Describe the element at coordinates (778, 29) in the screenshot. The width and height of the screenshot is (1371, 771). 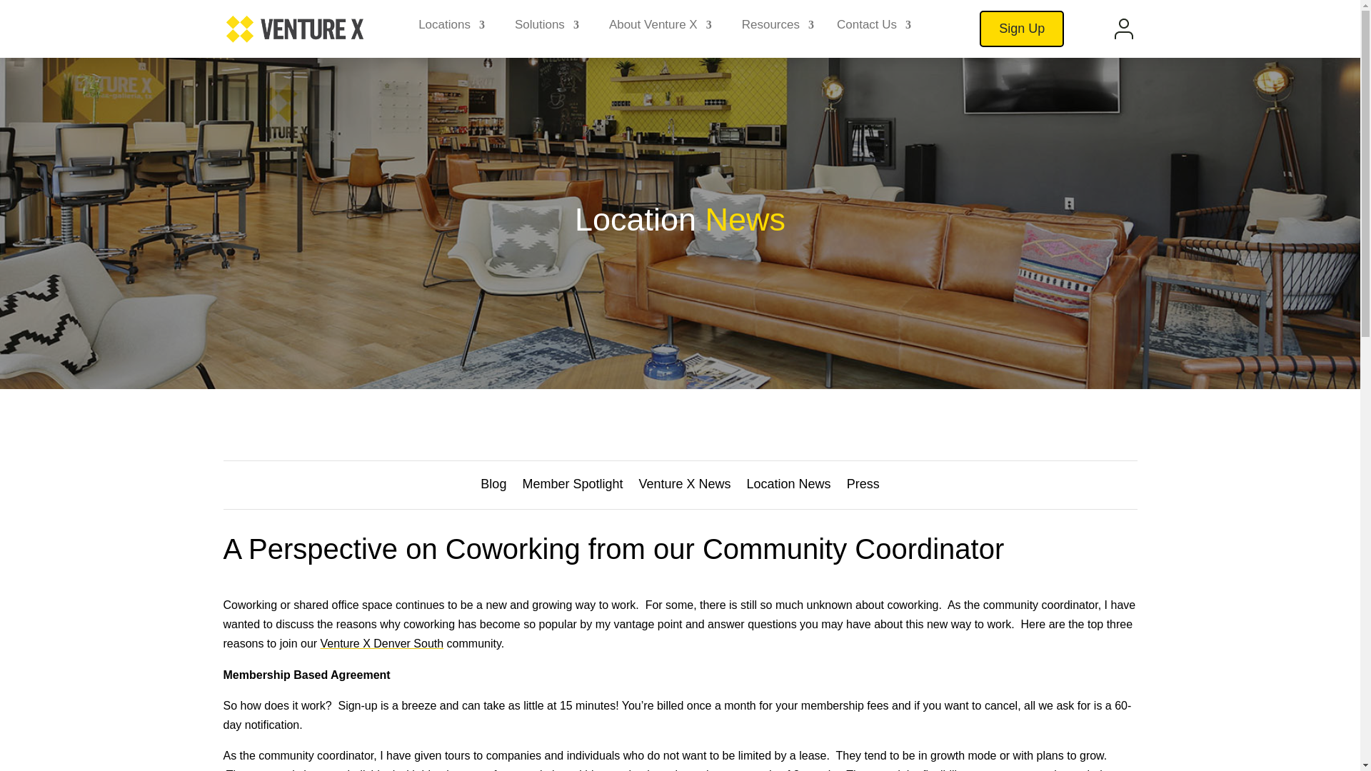
I see `Resources` at that location.